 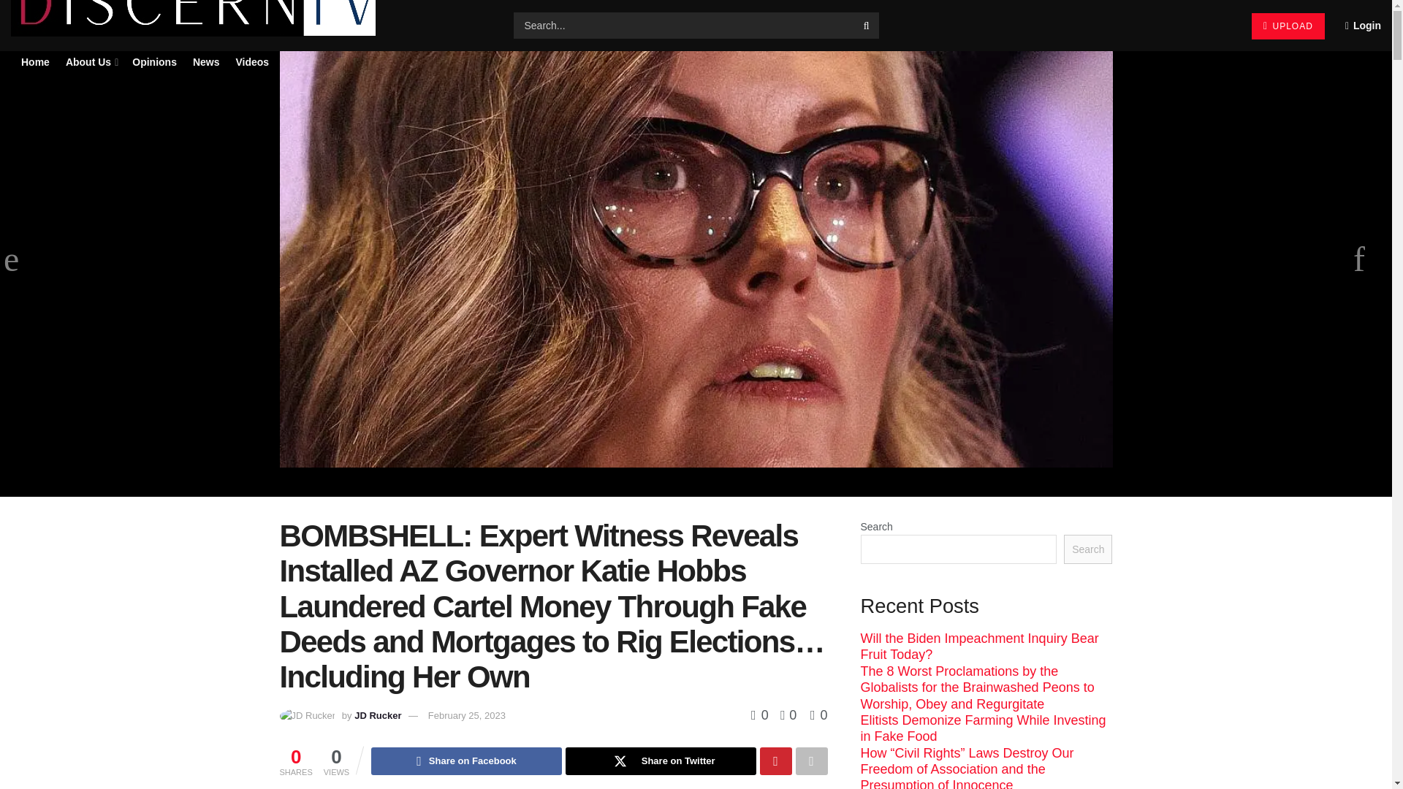 What do you see at coordinates (378, 716) in the screenshot?
I see `JD Rucker` at bounding box center [378, 716].